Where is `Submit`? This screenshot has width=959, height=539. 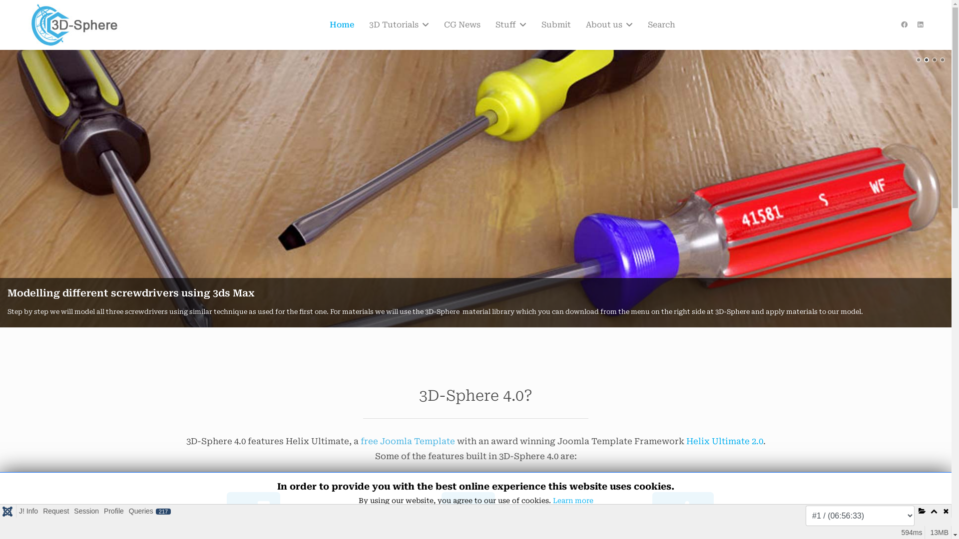
Submit is located at coordinates (555, 25).